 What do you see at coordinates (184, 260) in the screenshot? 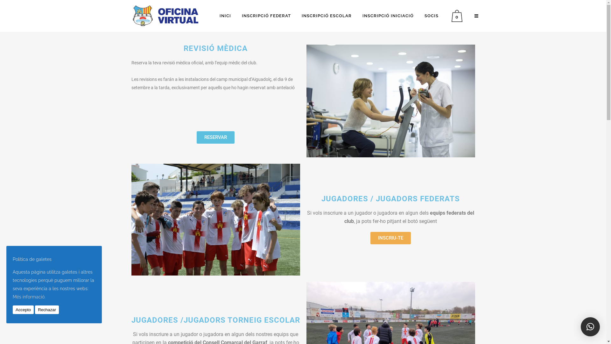
I see `UE Sitges` at bounding box center [184, 260].